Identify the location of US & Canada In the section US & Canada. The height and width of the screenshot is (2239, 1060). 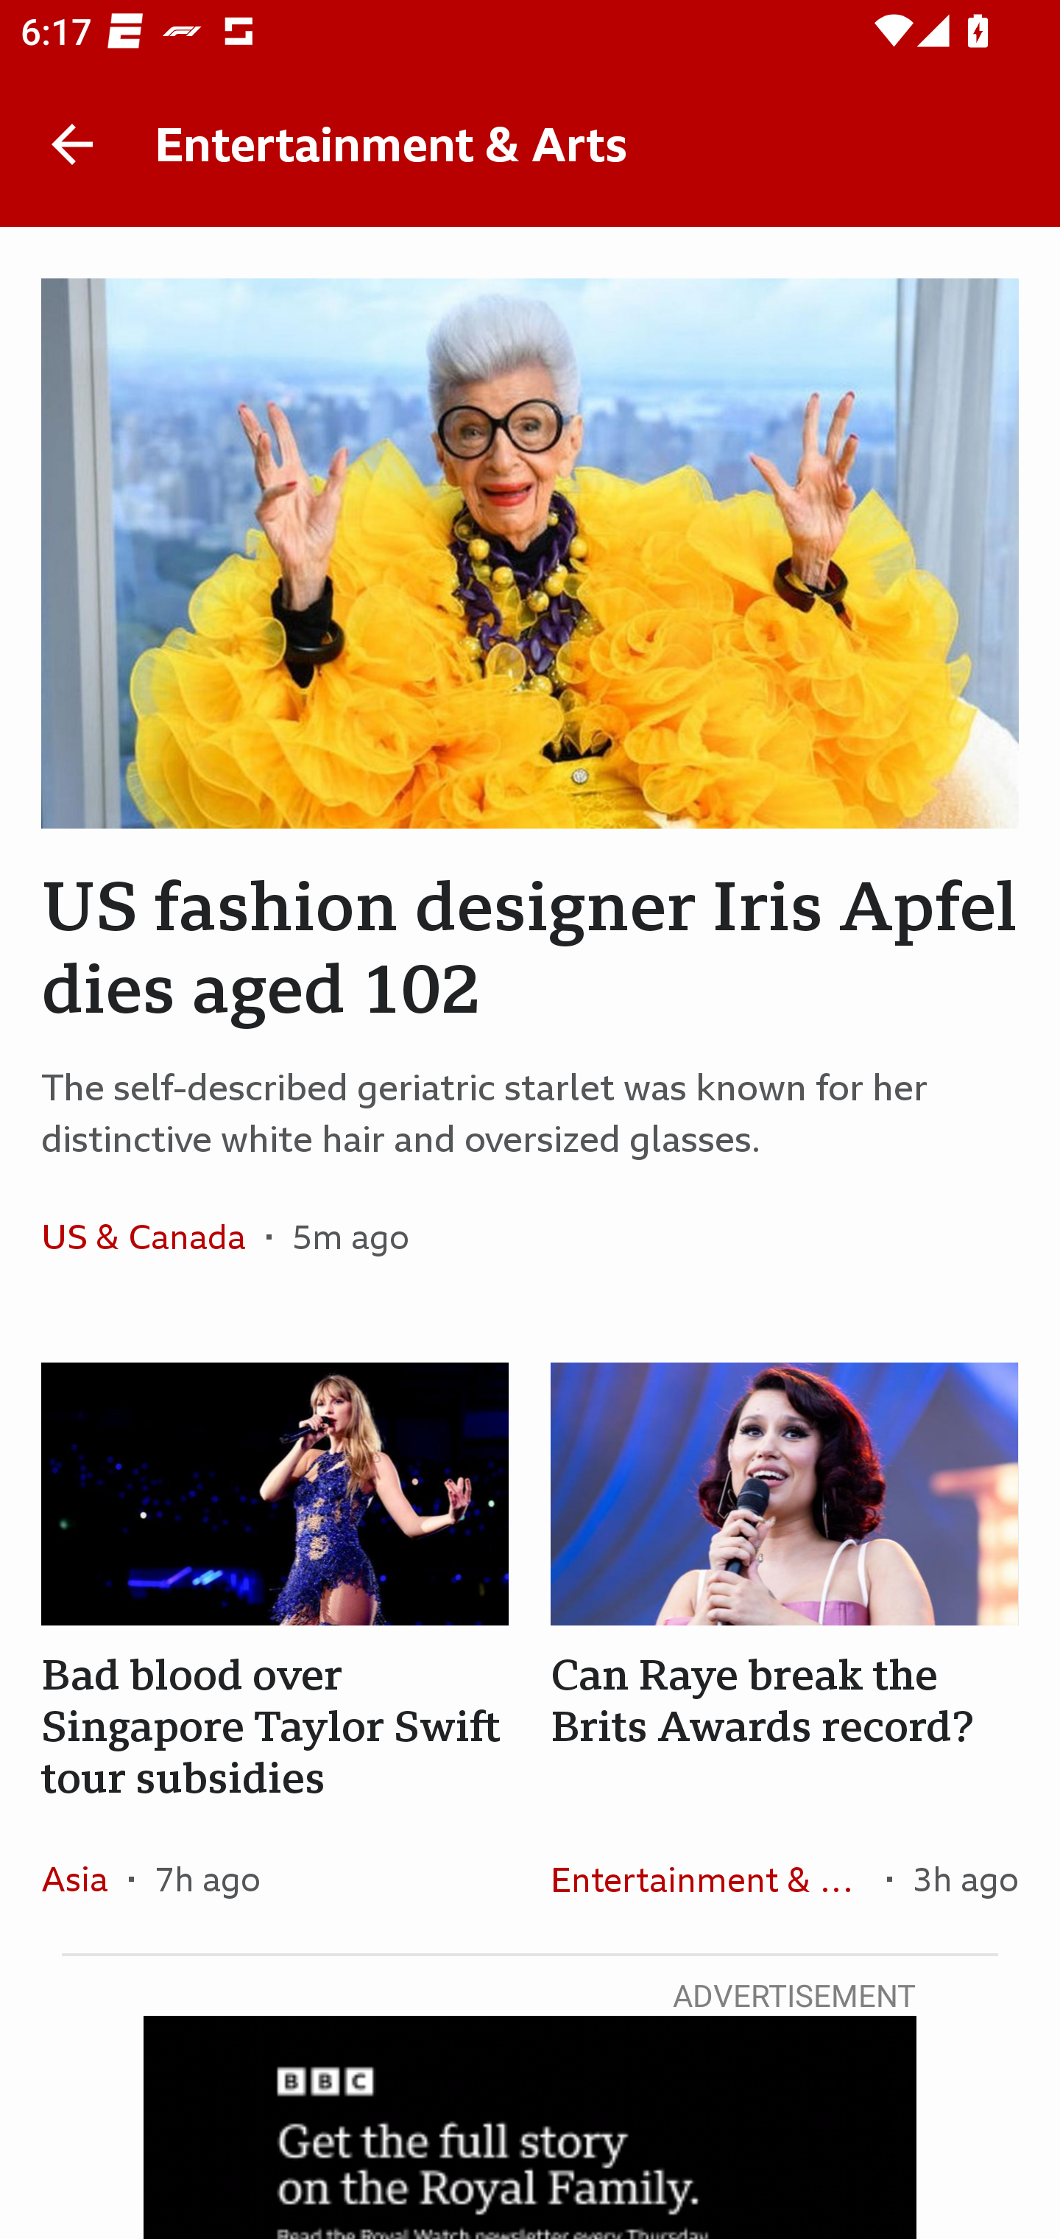
(153, 1237).